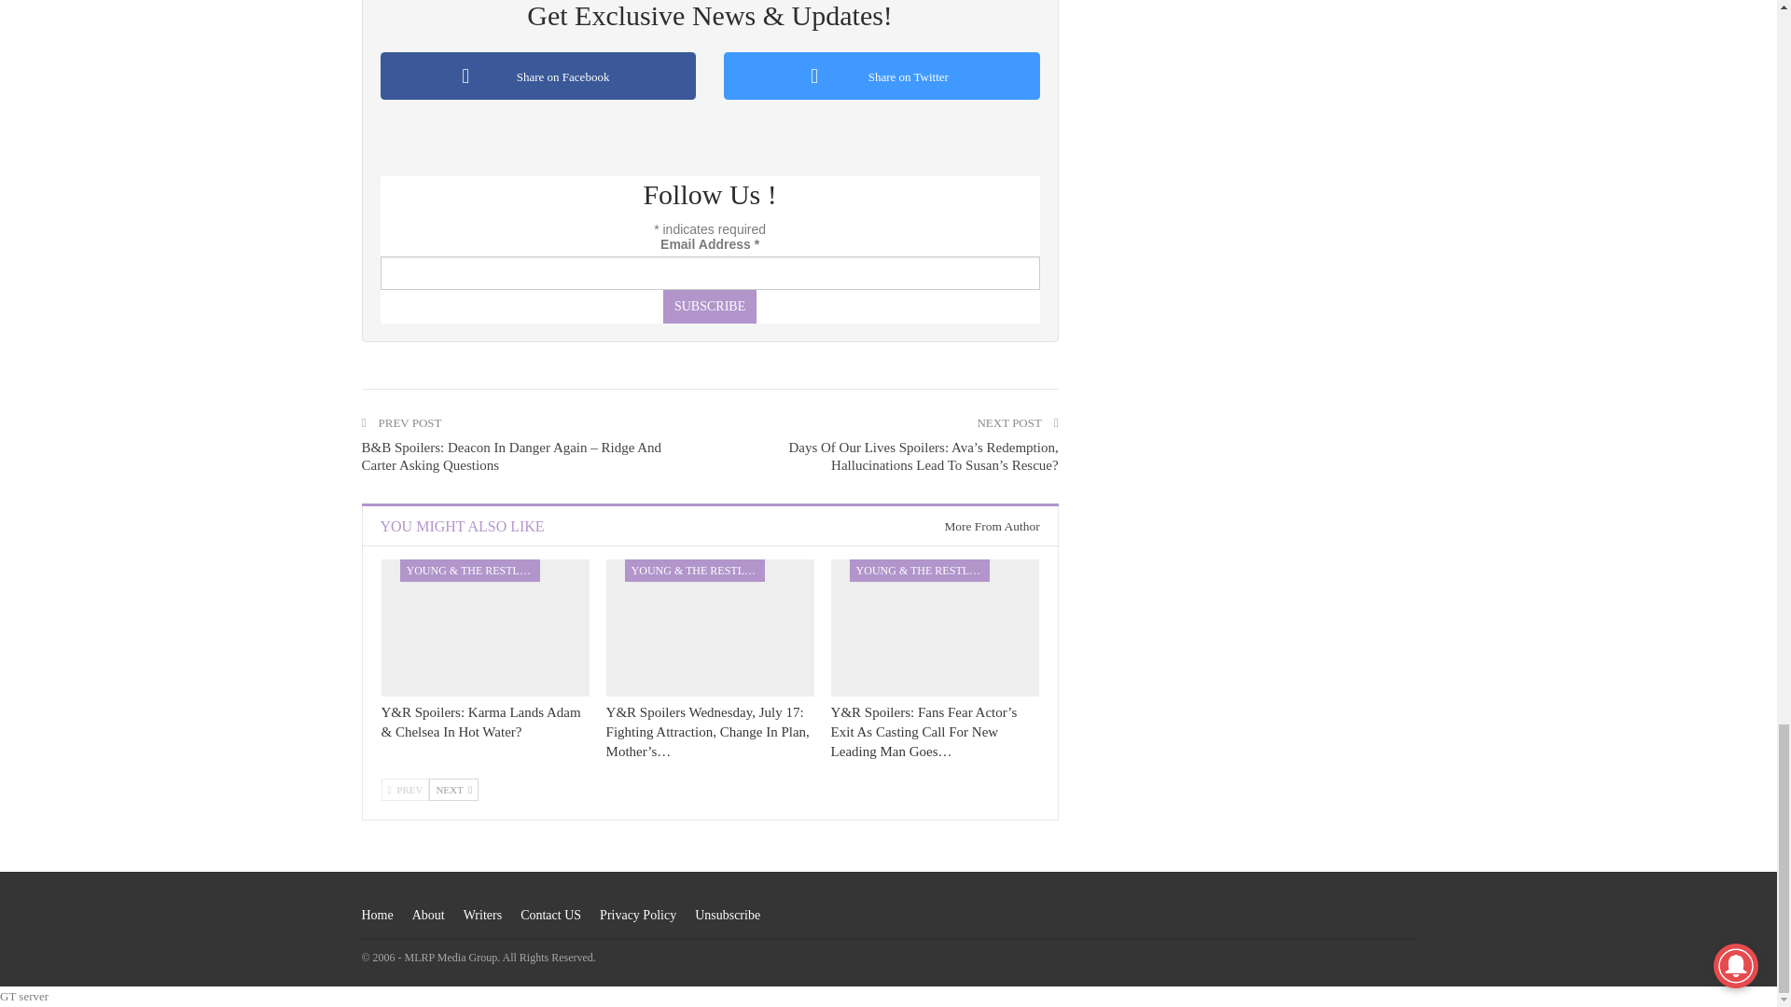  What do you see at coordinates (453, 789) in the screenshot?
I see `Next` at bounding box center [453, 789].